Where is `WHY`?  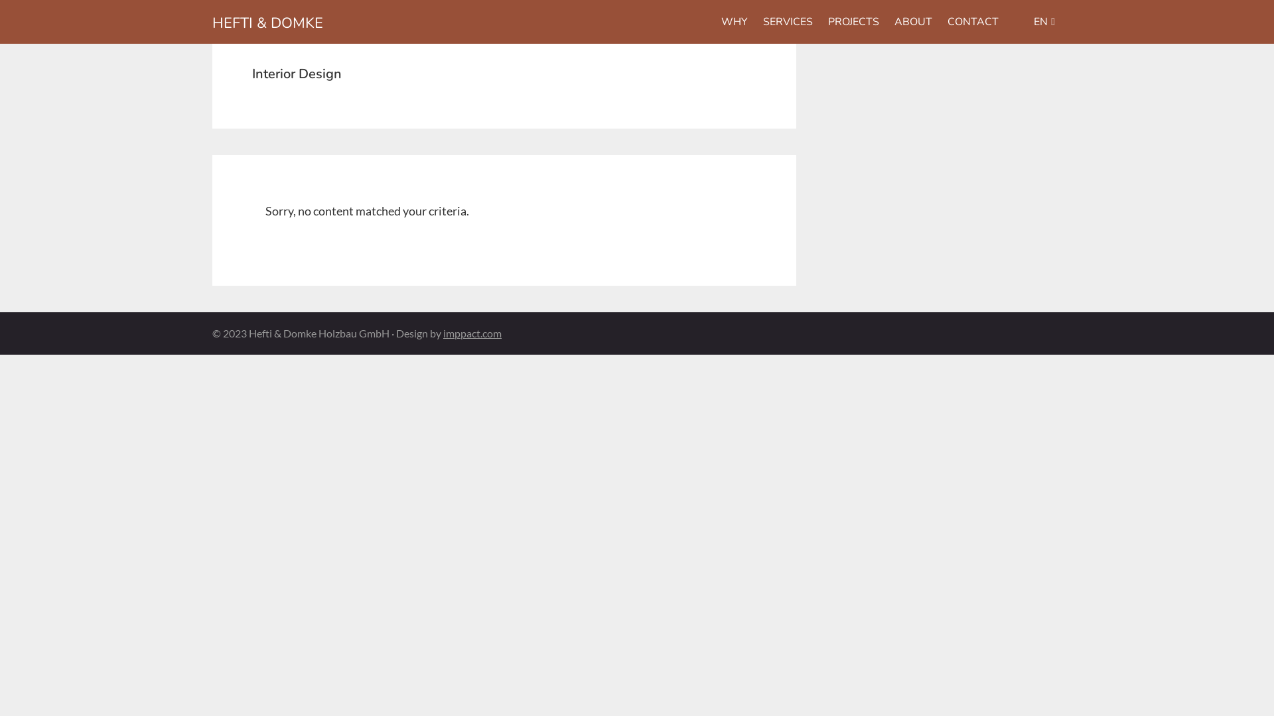
WHY is located at coordinates (735, 22).